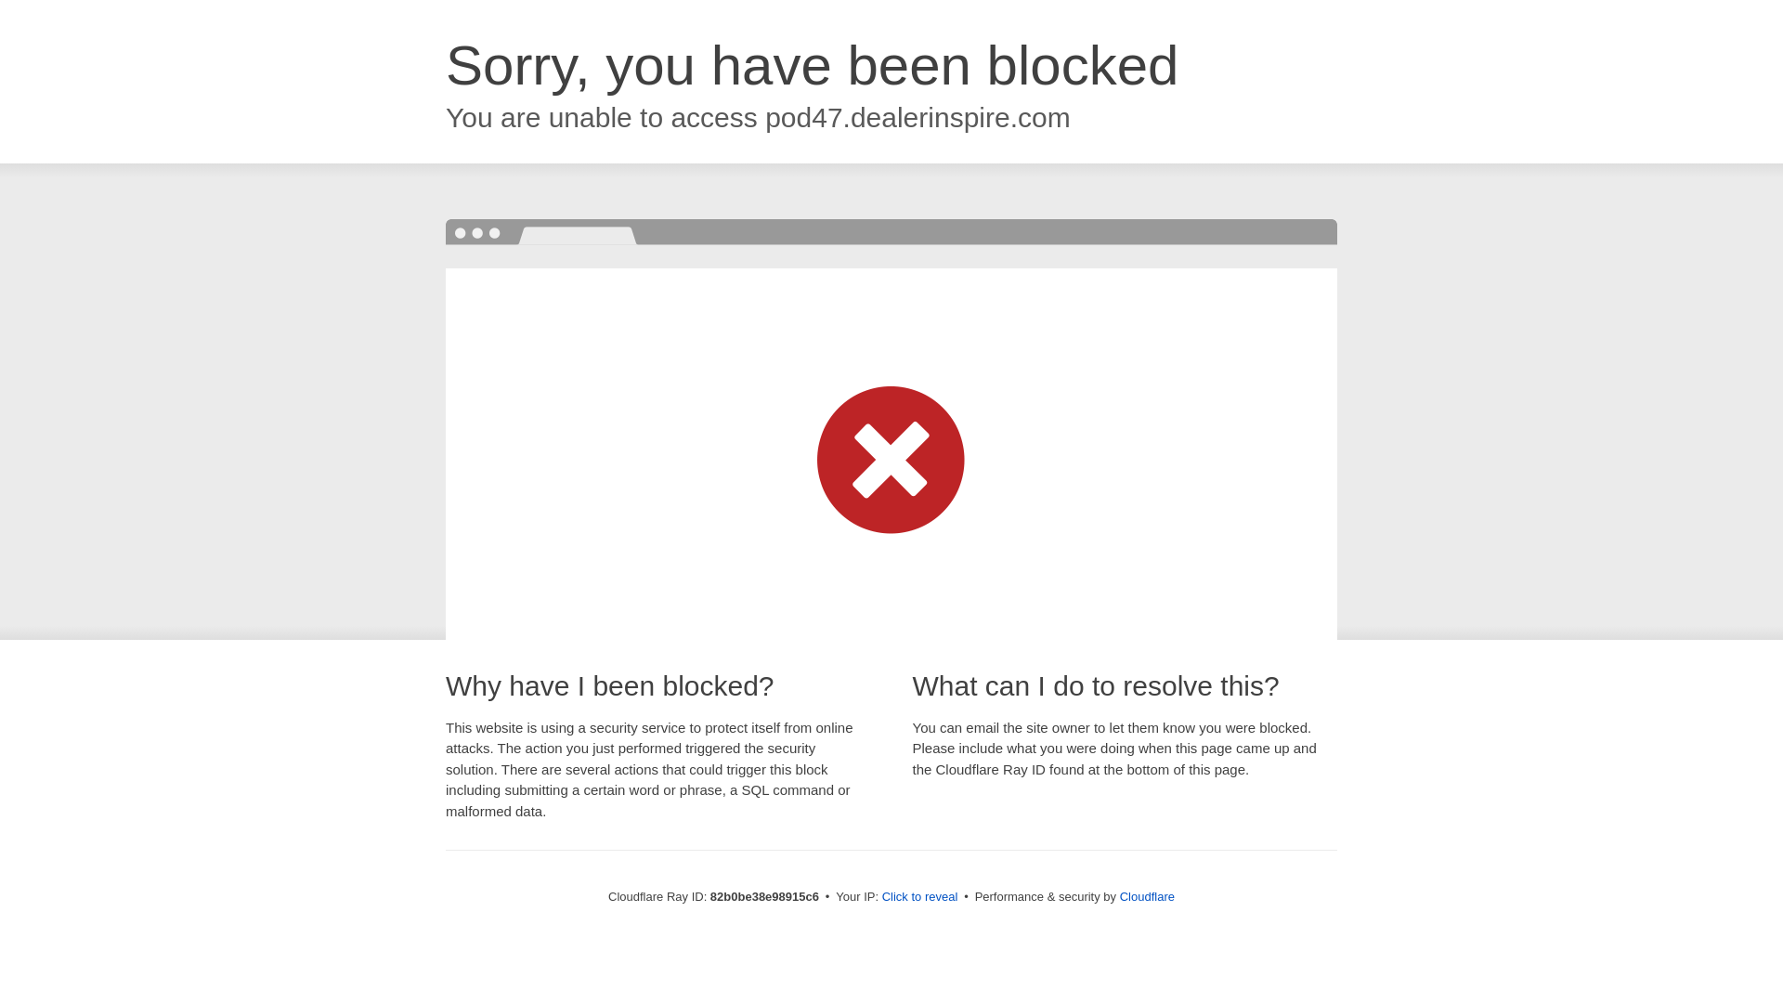 The height and width of the screenshot is (1003, 1783). I want to click on Cloudflare, so click(1148, 897).